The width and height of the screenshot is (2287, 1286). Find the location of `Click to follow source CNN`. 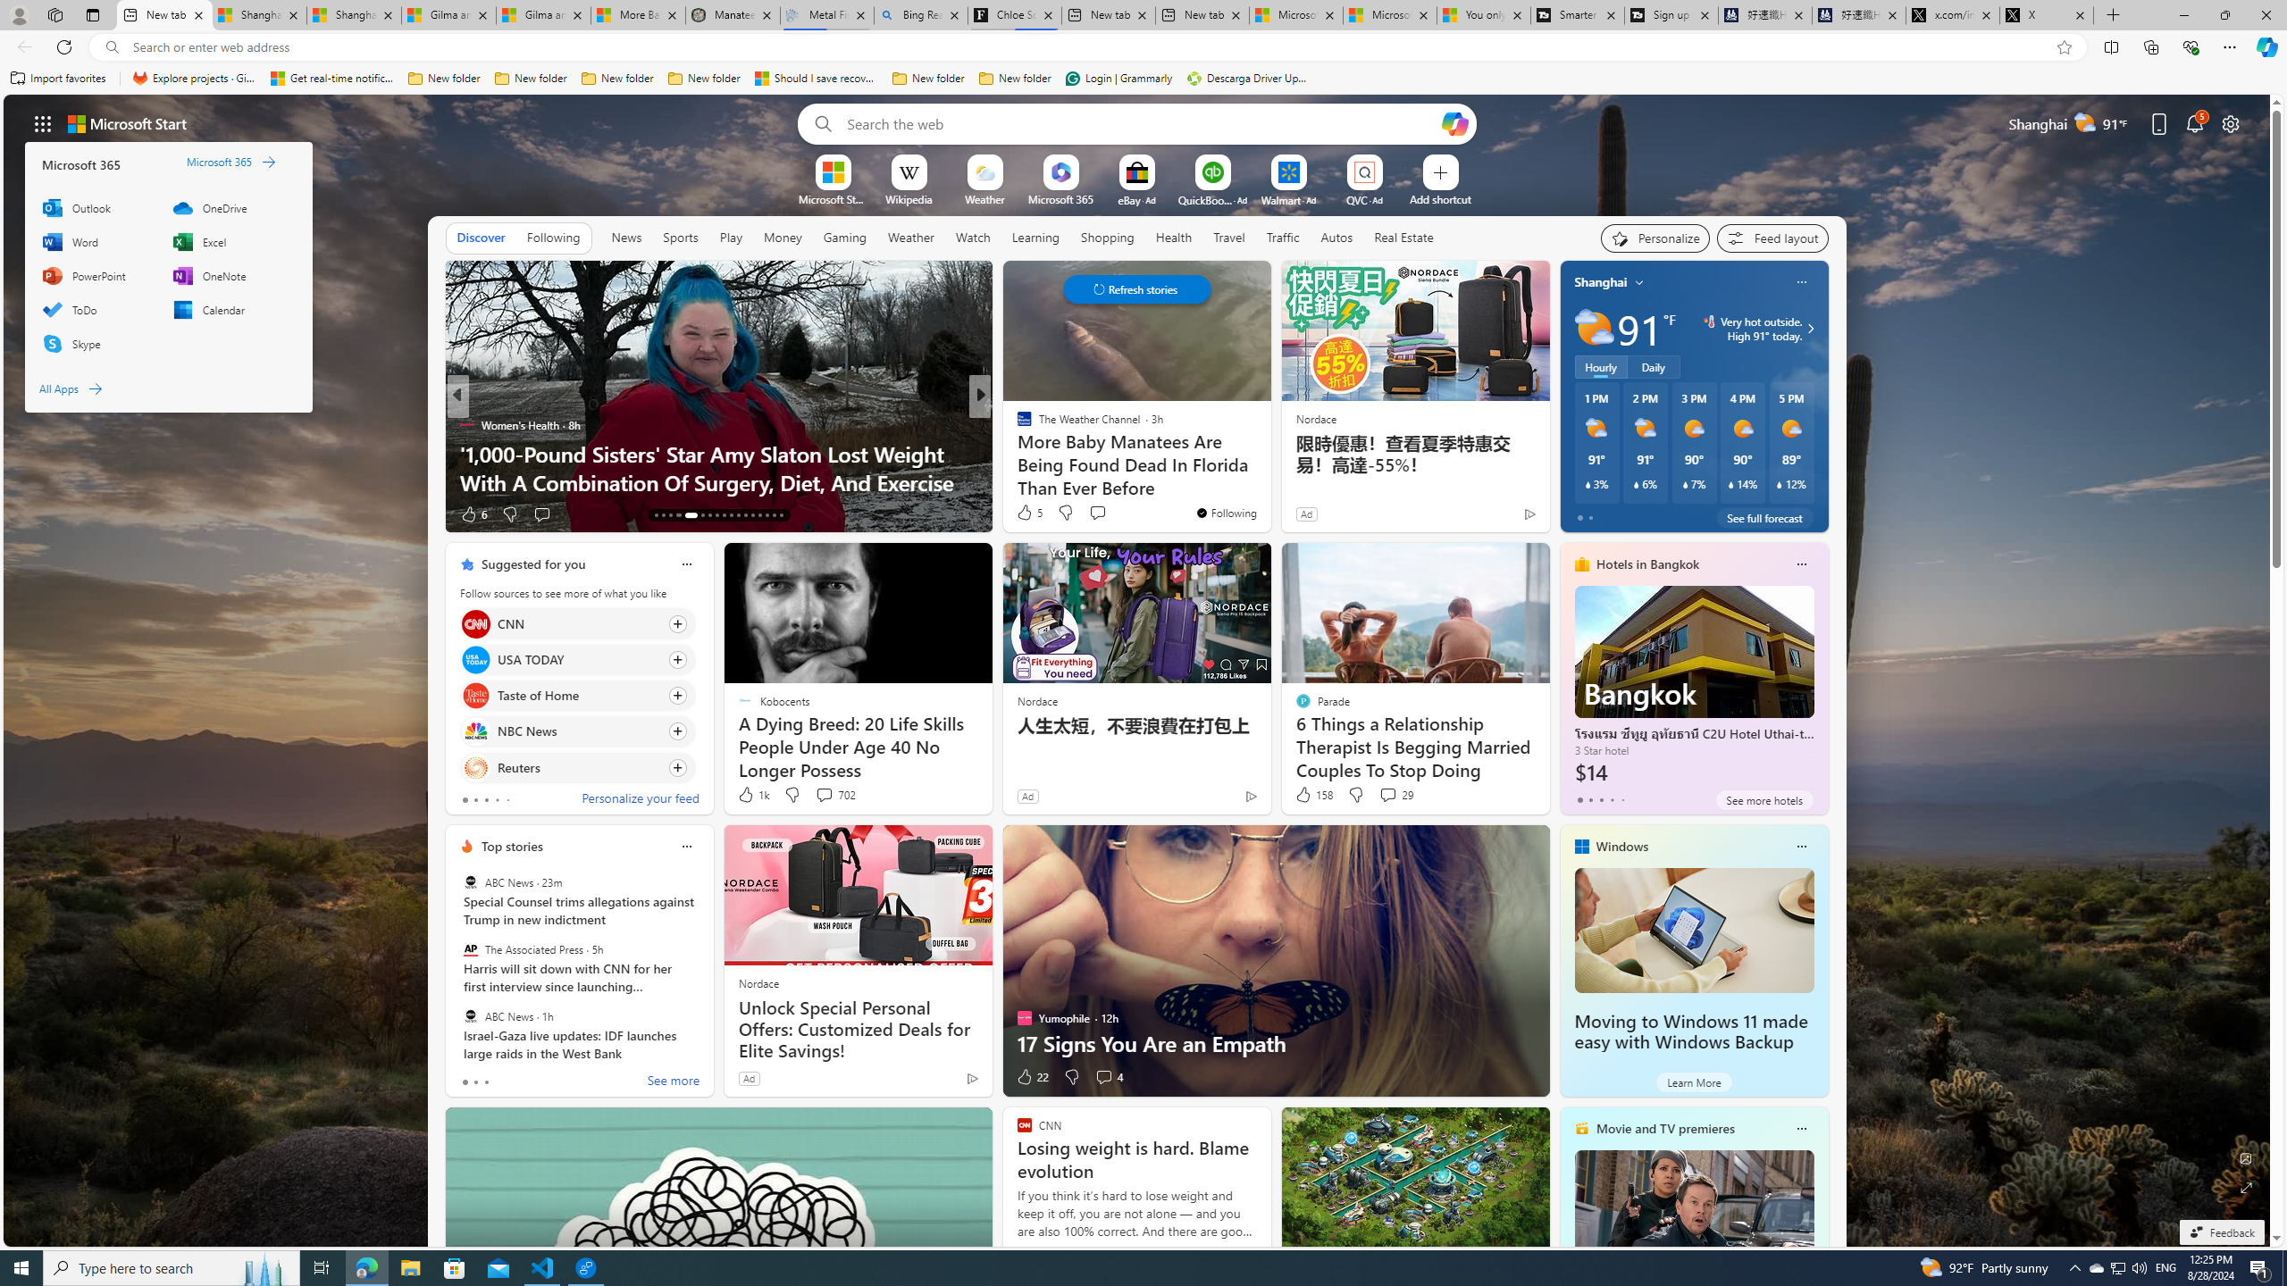

Click to follow source CNN is located at coordinates (577, 623).